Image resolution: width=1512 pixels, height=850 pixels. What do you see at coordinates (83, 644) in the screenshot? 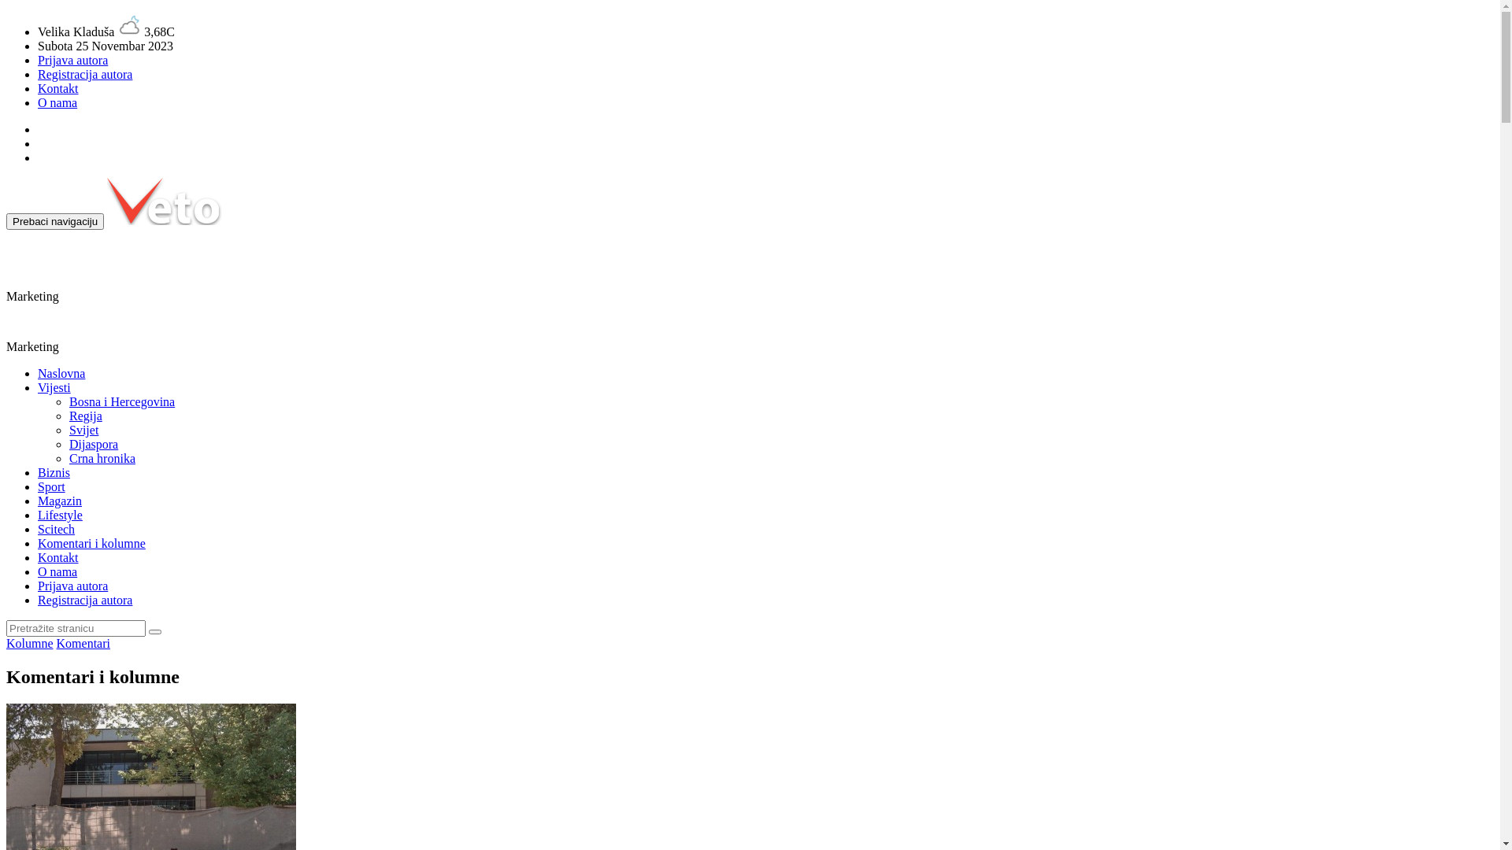
I see `Komentari` at bounding box center [83, 644].